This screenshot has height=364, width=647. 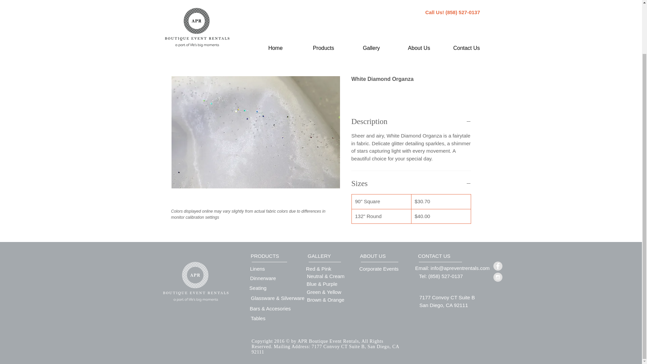 What do you see at coordinates (265, 255) in the screenshot?
I see `PRODUCTS` at bounding box center [265, 255].